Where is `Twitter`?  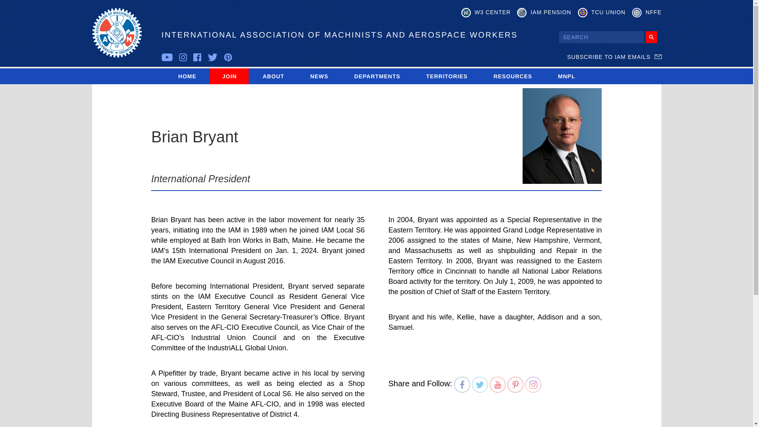 Twitter is located at coordinates (480, 384).